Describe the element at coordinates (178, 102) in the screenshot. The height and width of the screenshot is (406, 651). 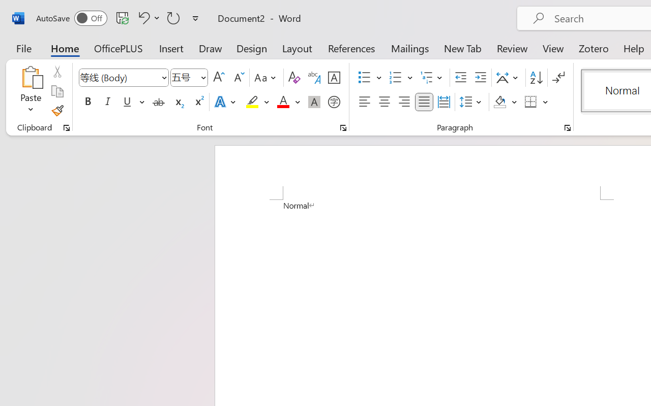
I see `Subscript` at that location.